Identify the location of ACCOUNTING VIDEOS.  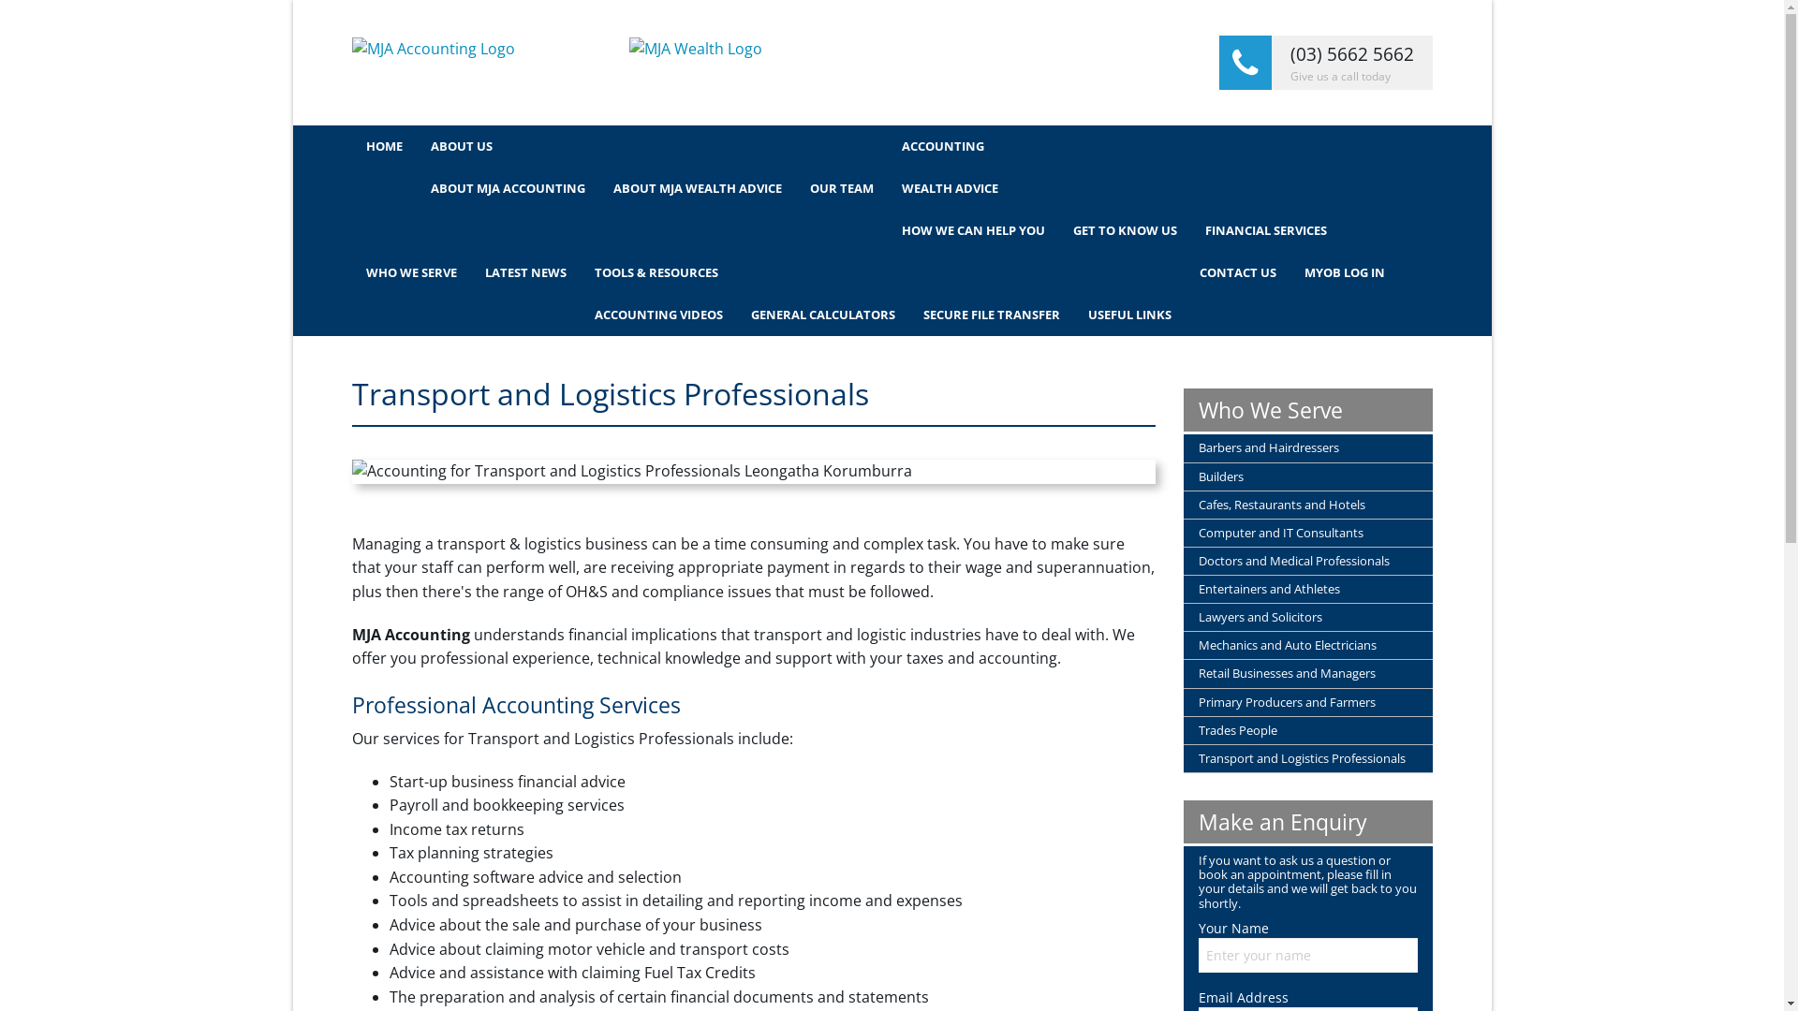
(659, 315).